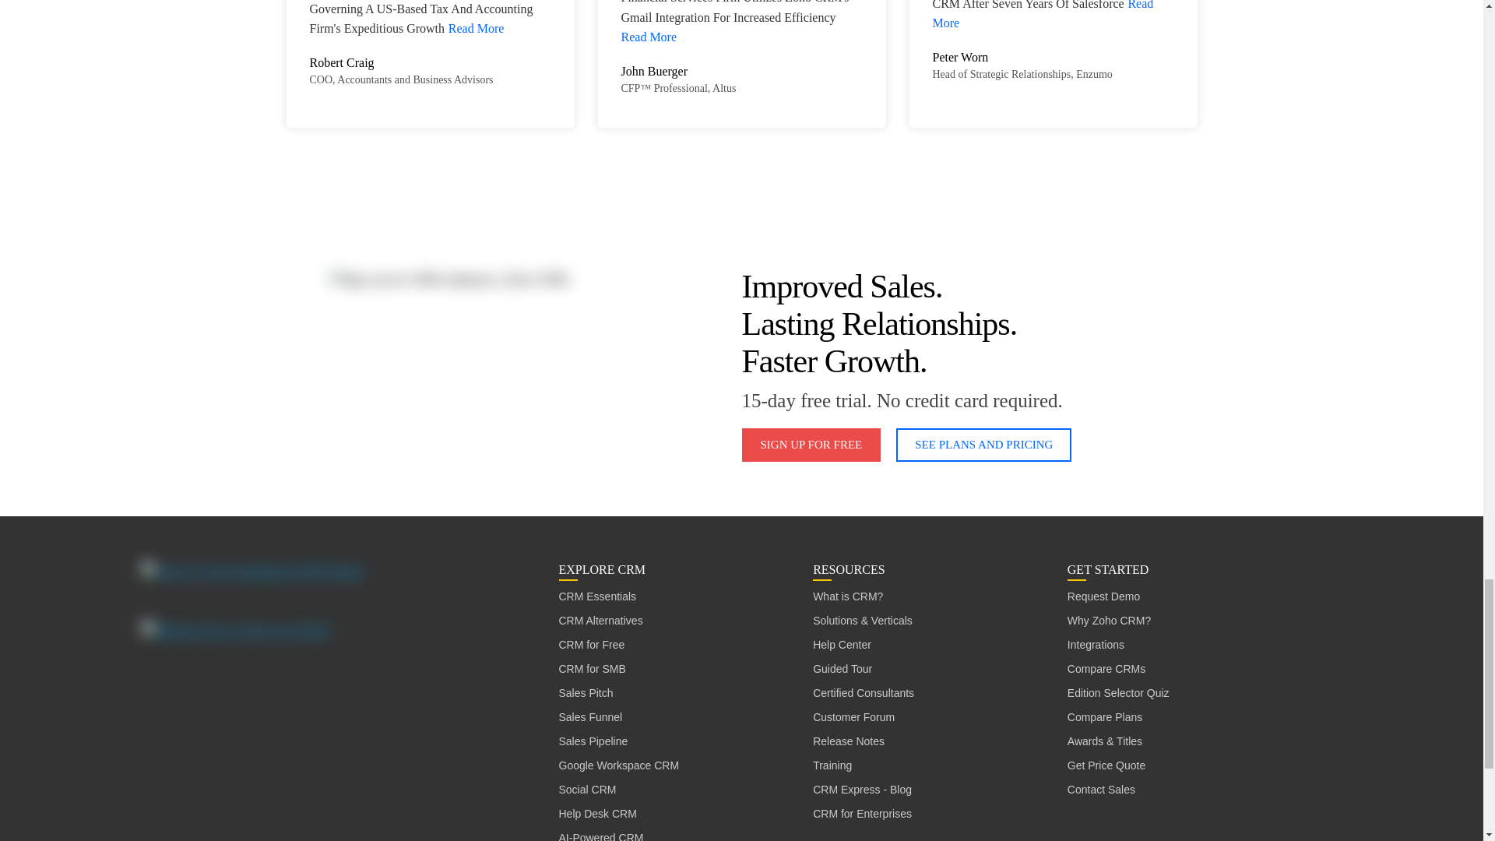 Image resolution: width=1495 pixels, height=841 pixels. Describe the element at coordinates (601, 621) in the screenshot. I see `CRM Alternatives` at that location.